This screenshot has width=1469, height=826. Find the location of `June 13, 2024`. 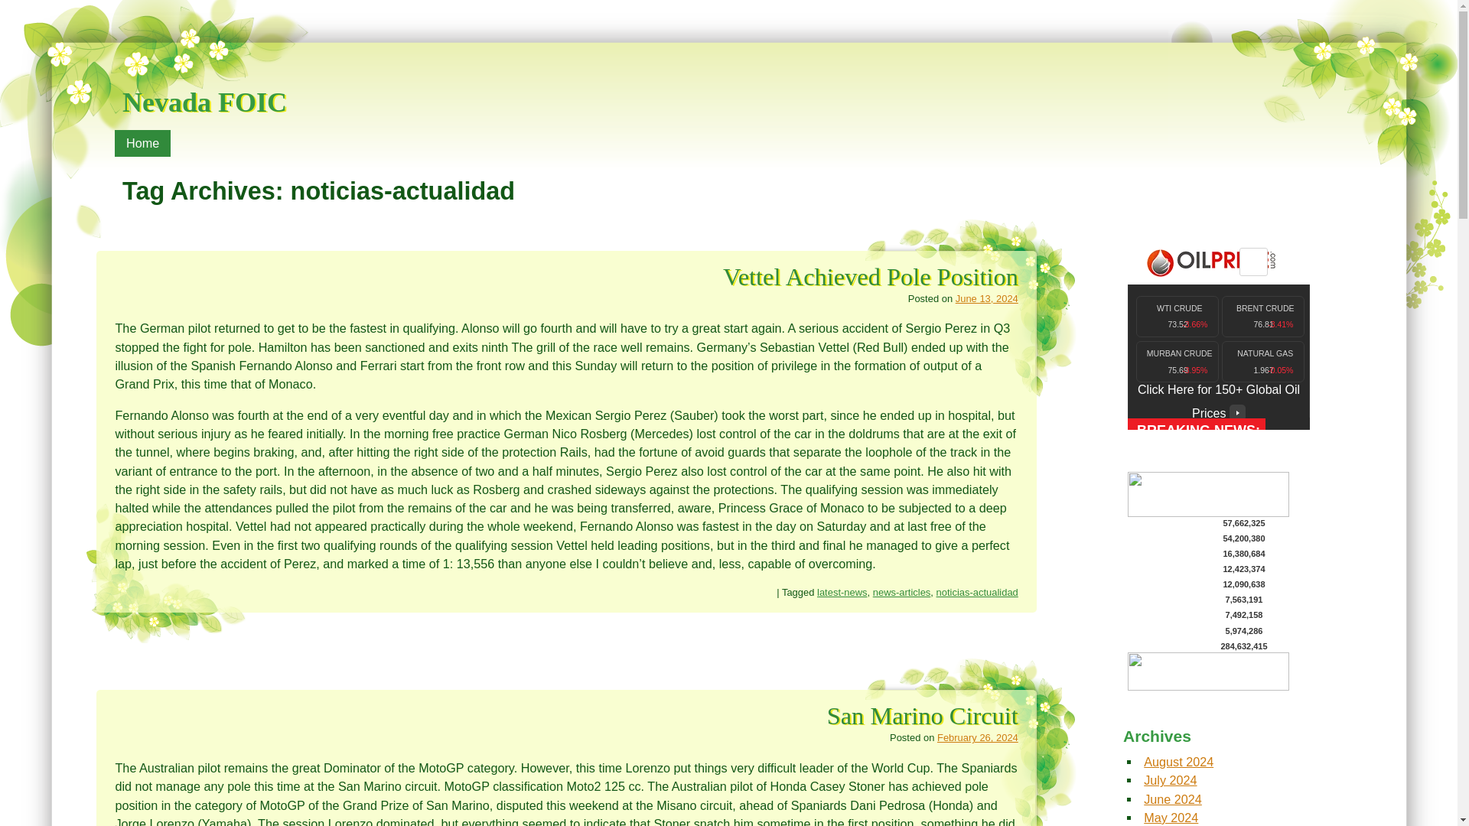

June 13, 2024 is located at coordinates (987, 298).